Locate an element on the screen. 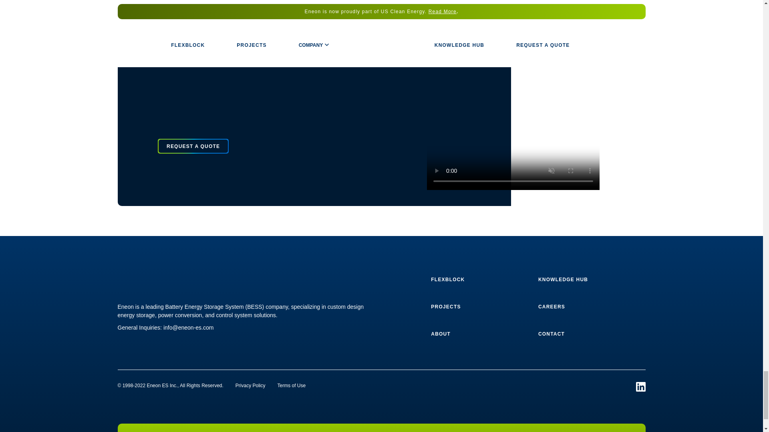  PROJECTS is located at coordinates (445, 307).